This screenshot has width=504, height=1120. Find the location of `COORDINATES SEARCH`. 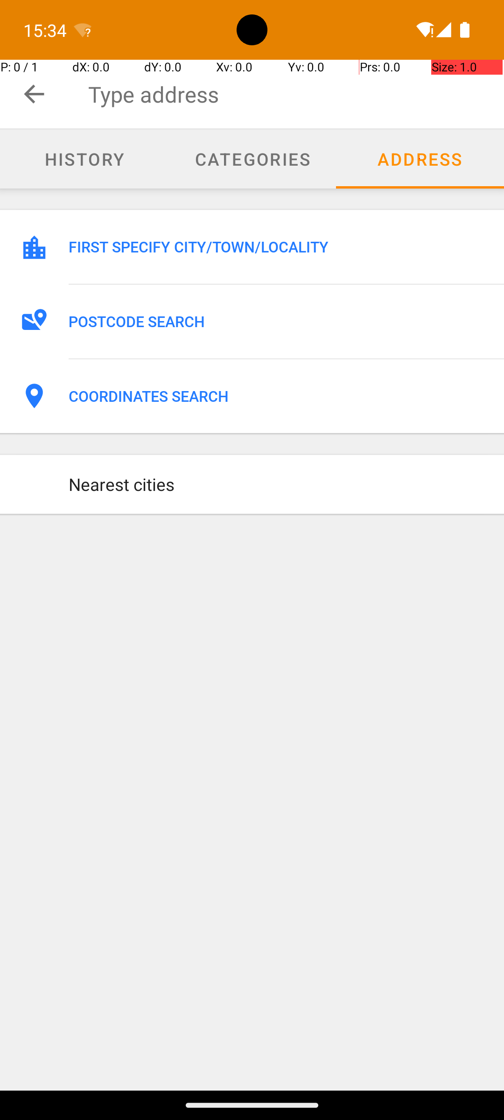

COORDINATES SEARCH is located at coordinates (276, 396).